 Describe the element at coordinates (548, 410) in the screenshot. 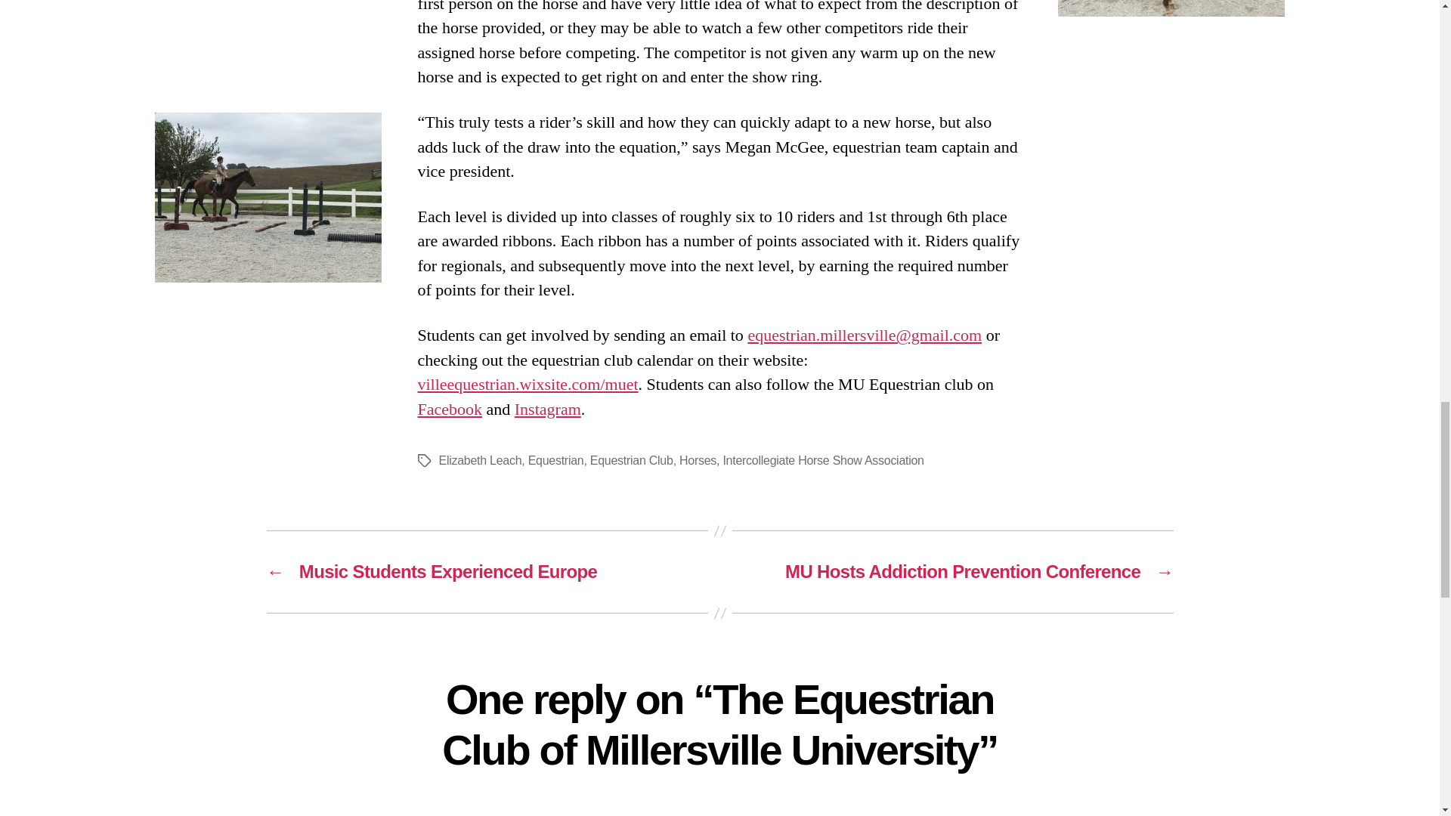

I see `Instagram` at that location.